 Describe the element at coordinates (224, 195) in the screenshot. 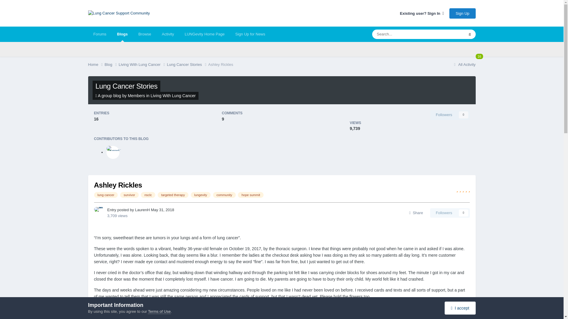

I see `Find other content tagged with 'community'` at that location.